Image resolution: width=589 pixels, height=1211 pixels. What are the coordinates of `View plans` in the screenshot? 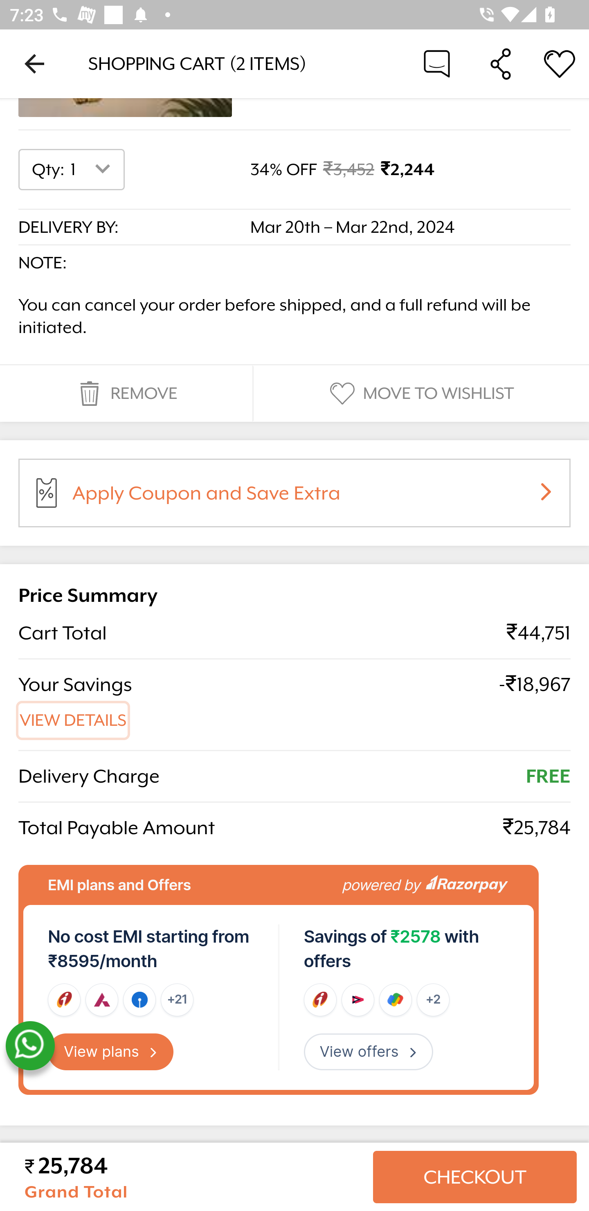 It's located at (111, 1052).